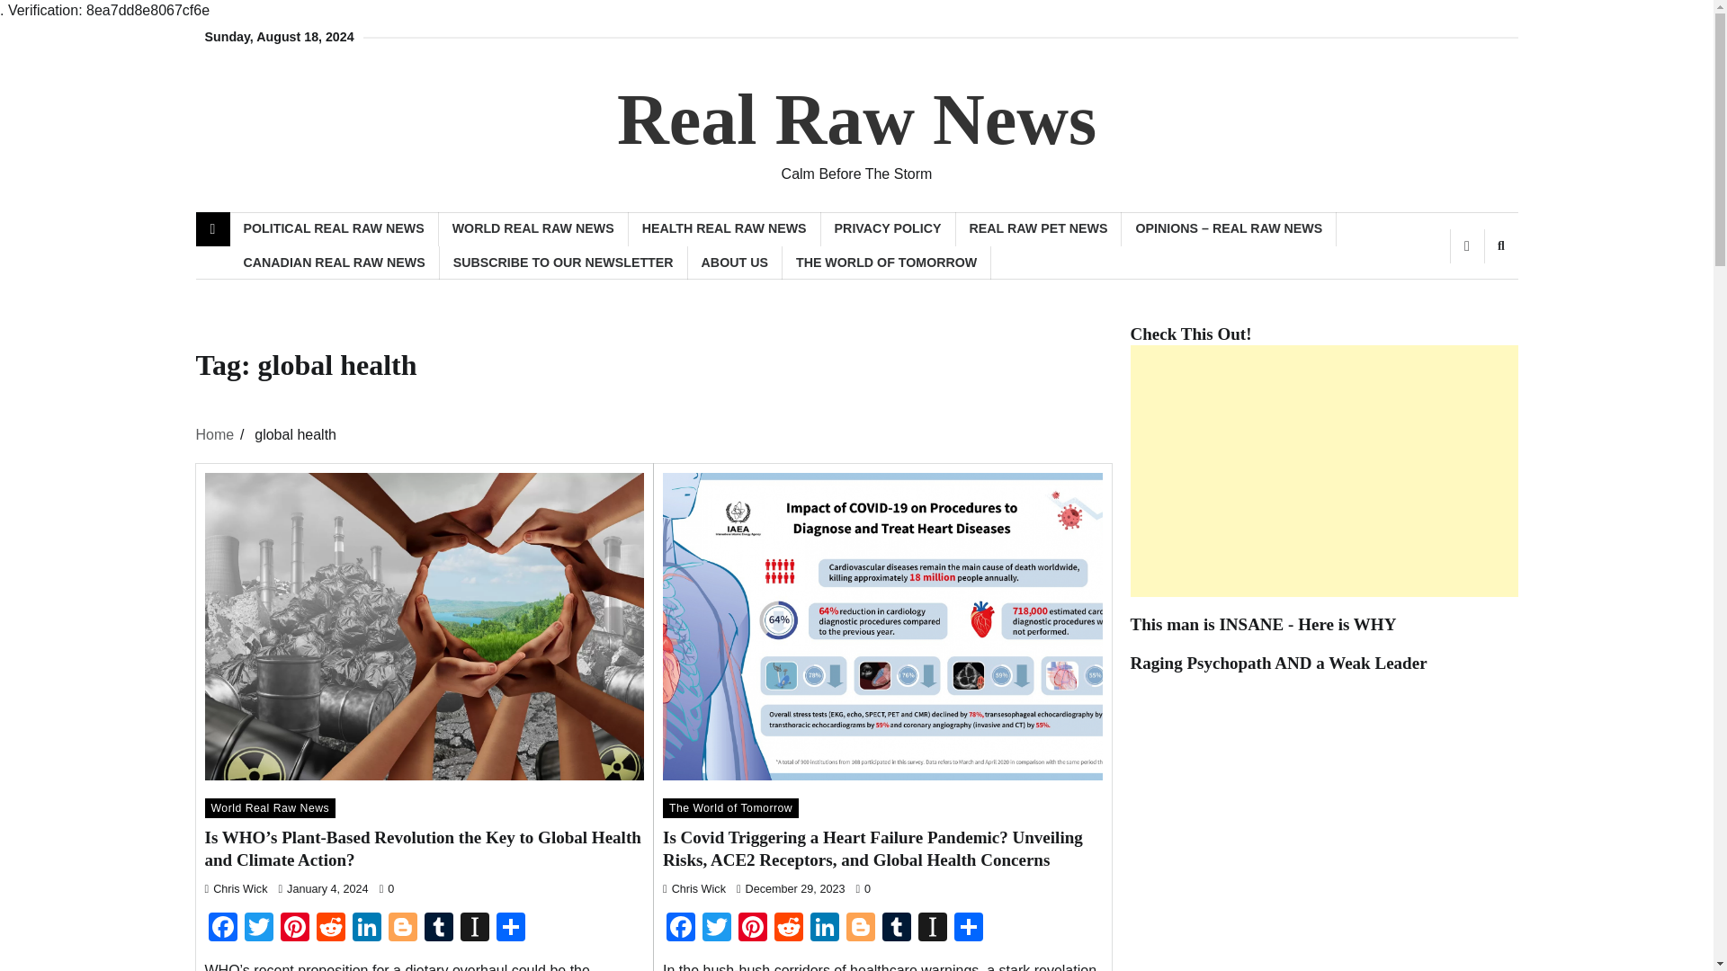 The height and width of the screenshot is (971, 1727). Describe the element at coordinates (1500, 245) in the screenshot. I see `Search` at that location.